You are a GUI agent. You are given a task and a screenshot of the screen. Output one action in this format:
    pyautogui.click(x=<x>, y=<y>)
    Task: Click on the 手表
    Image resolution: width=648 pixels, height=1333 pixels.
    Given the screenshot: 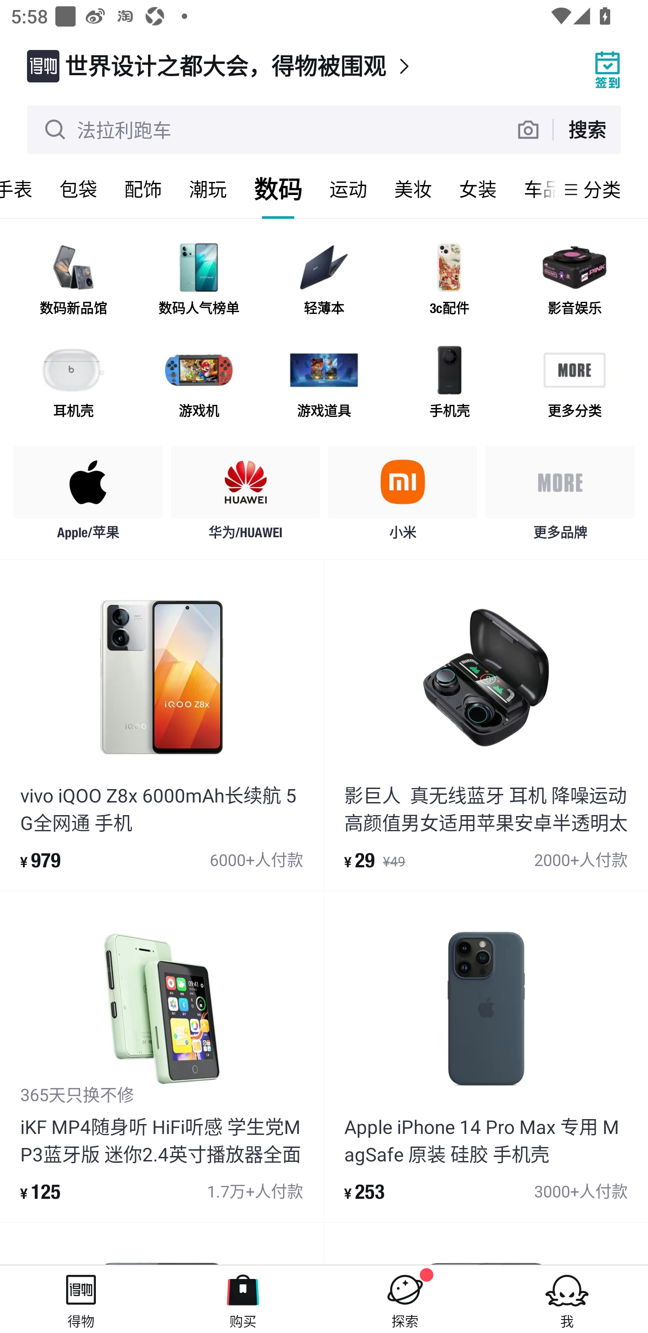 What is the action you would take?
    pyautogui.click(x=23, y=189)
    